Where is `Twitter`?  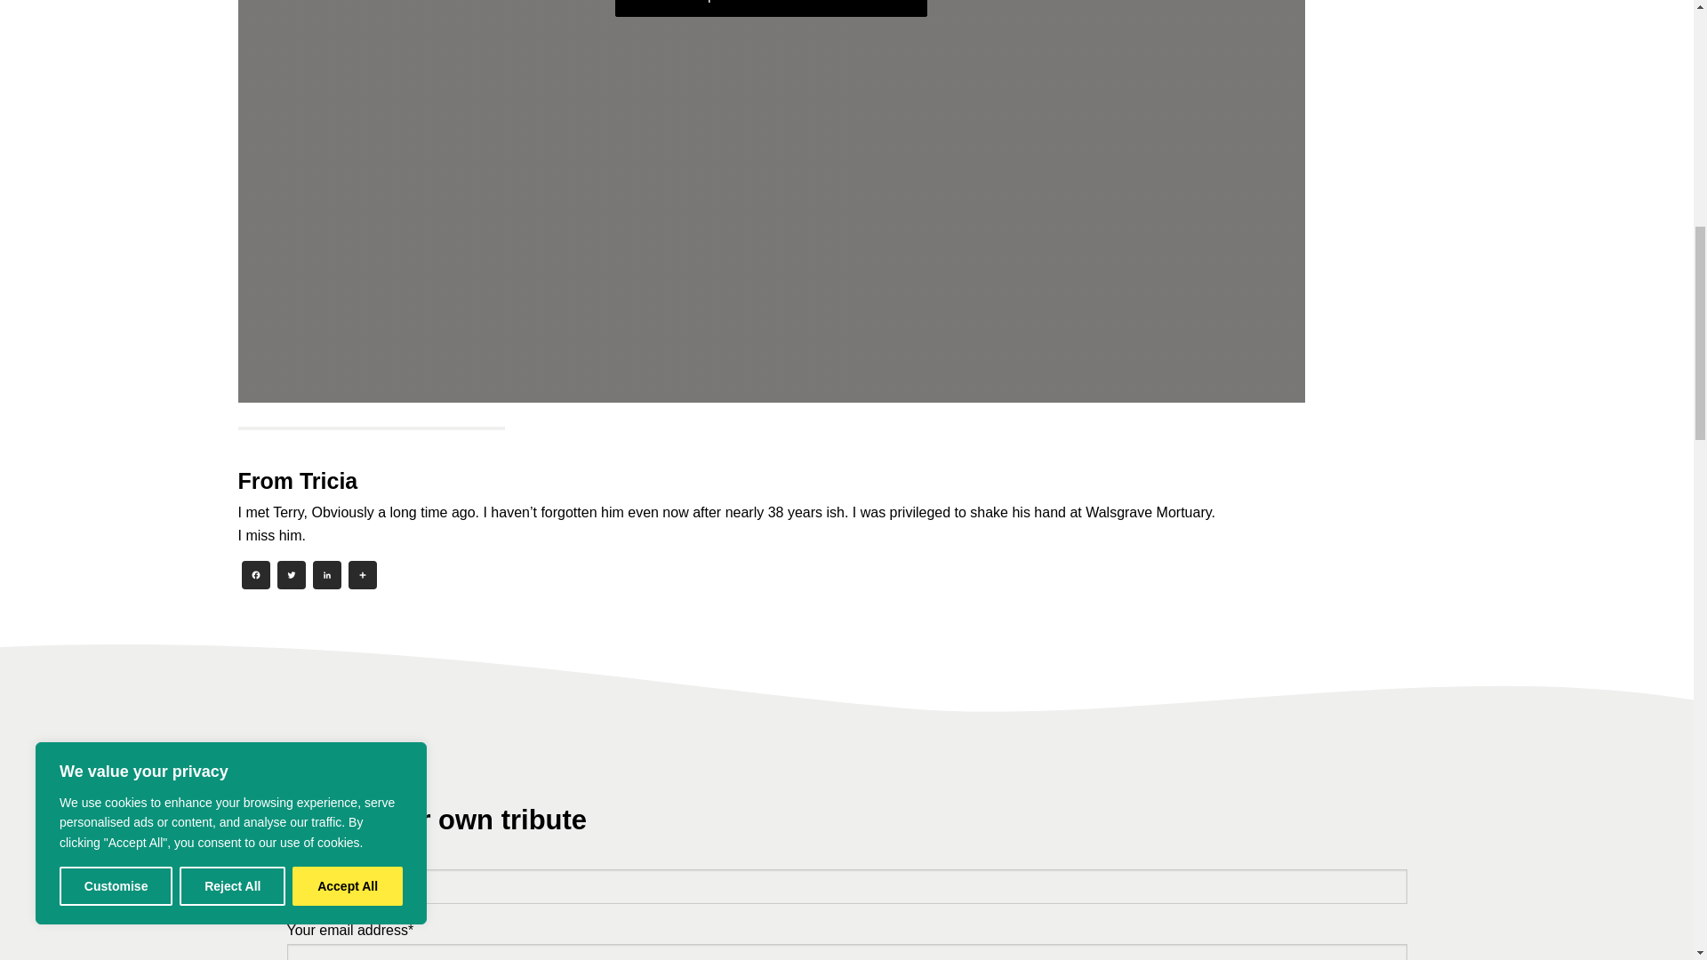
Twitter is located at coordinates (291, 577).